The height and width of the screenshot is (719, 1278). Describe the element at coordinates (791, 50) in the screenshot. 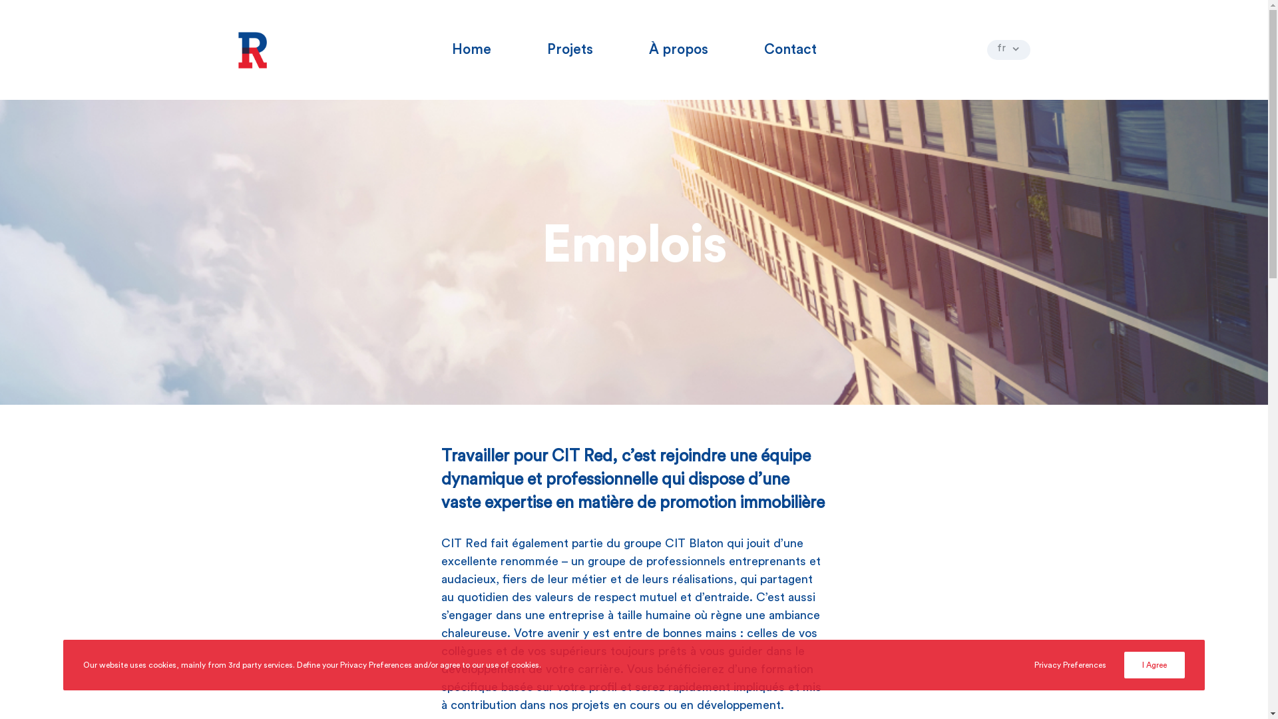

I see `Contact` at that location.